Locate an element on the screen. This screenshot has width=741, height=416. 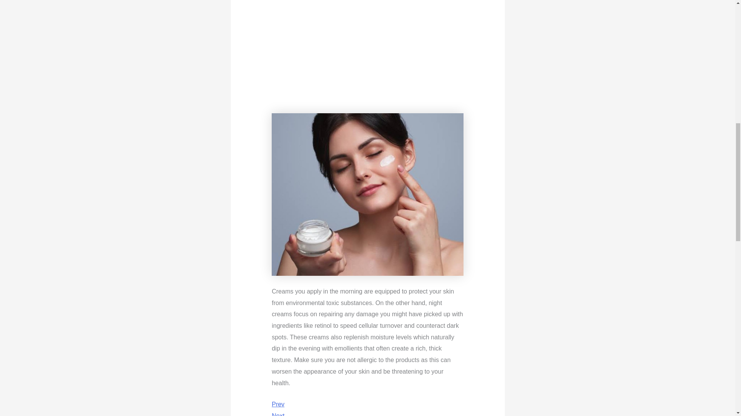
Advertisement is located at coordinates (393, 56).